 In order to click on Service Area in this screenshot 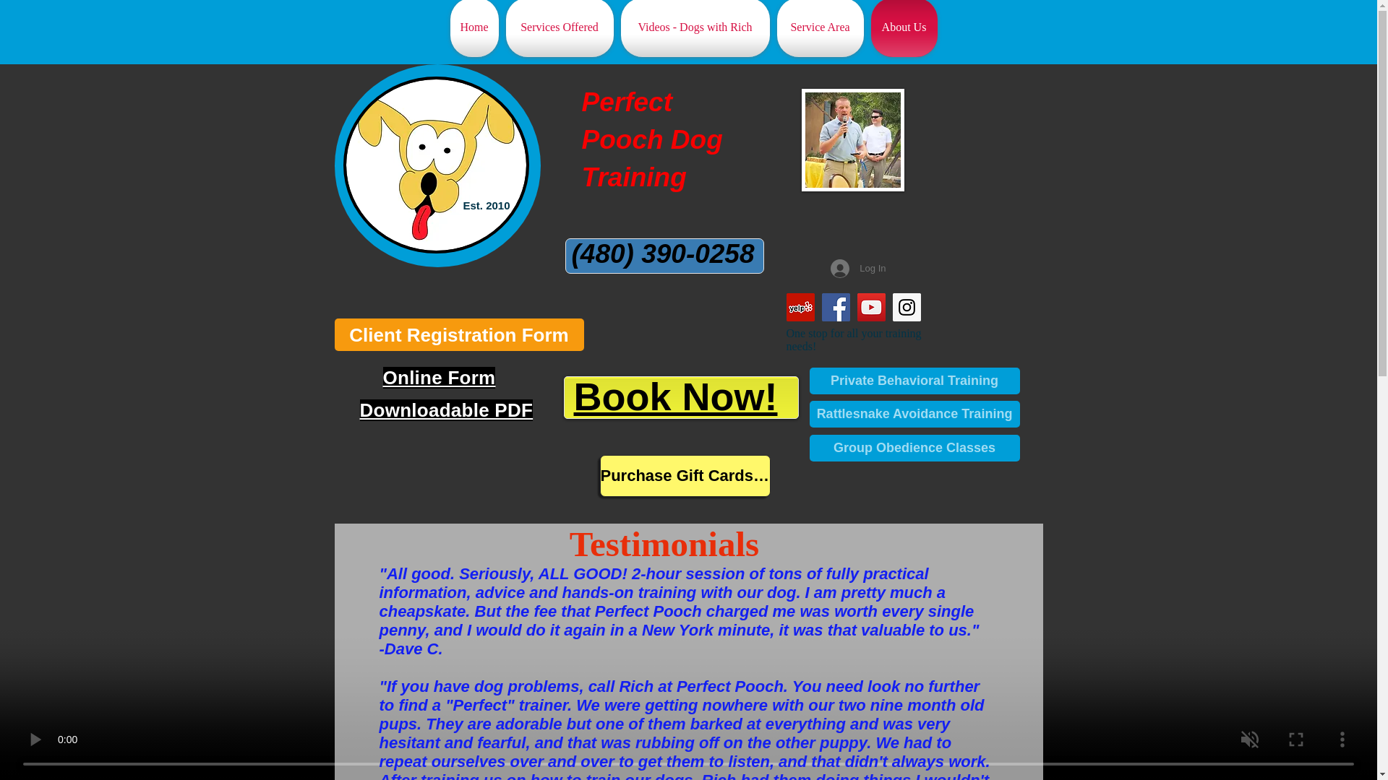, I will do `click(820, 28)`.